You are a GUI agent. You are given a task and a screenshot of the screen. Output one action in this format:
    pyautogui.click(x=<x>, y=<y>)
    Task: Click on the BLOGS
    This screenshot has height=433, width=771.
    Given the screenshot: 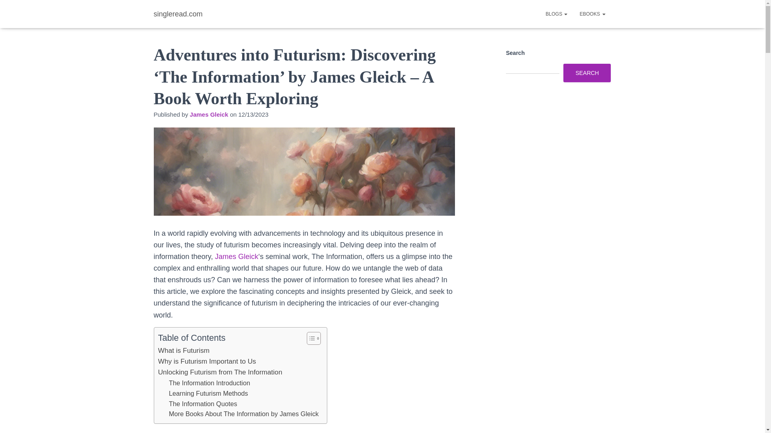 What is the action you would take?
    pyautogui.click(x=557, y=14)
    